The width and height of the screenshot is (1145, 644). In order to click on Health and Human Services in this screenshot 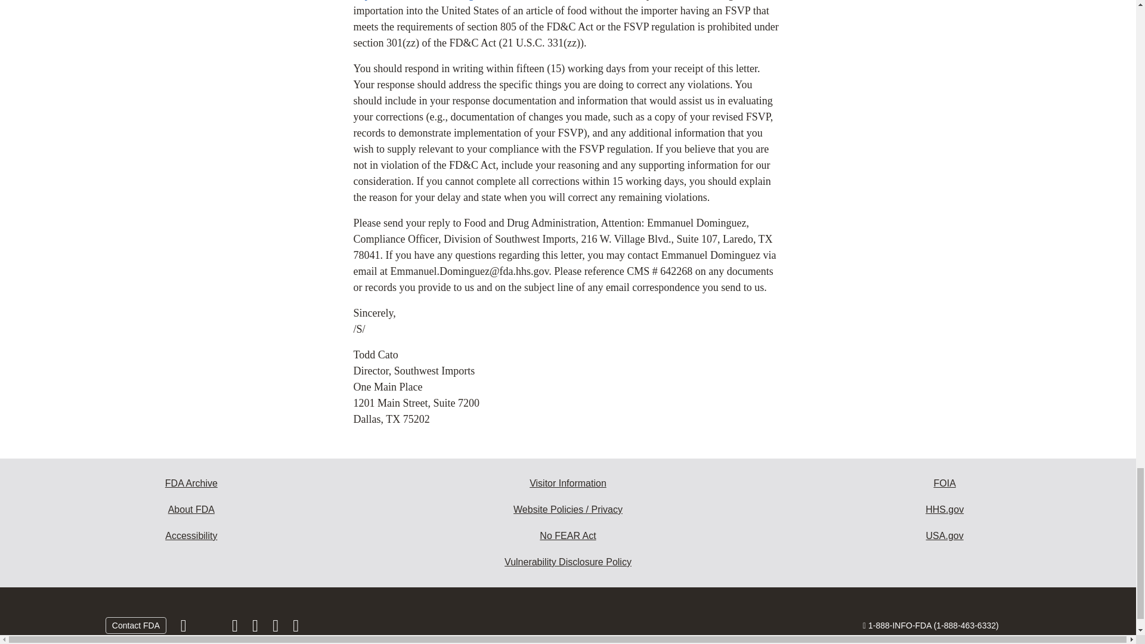, I will do `click(945, 509)`.